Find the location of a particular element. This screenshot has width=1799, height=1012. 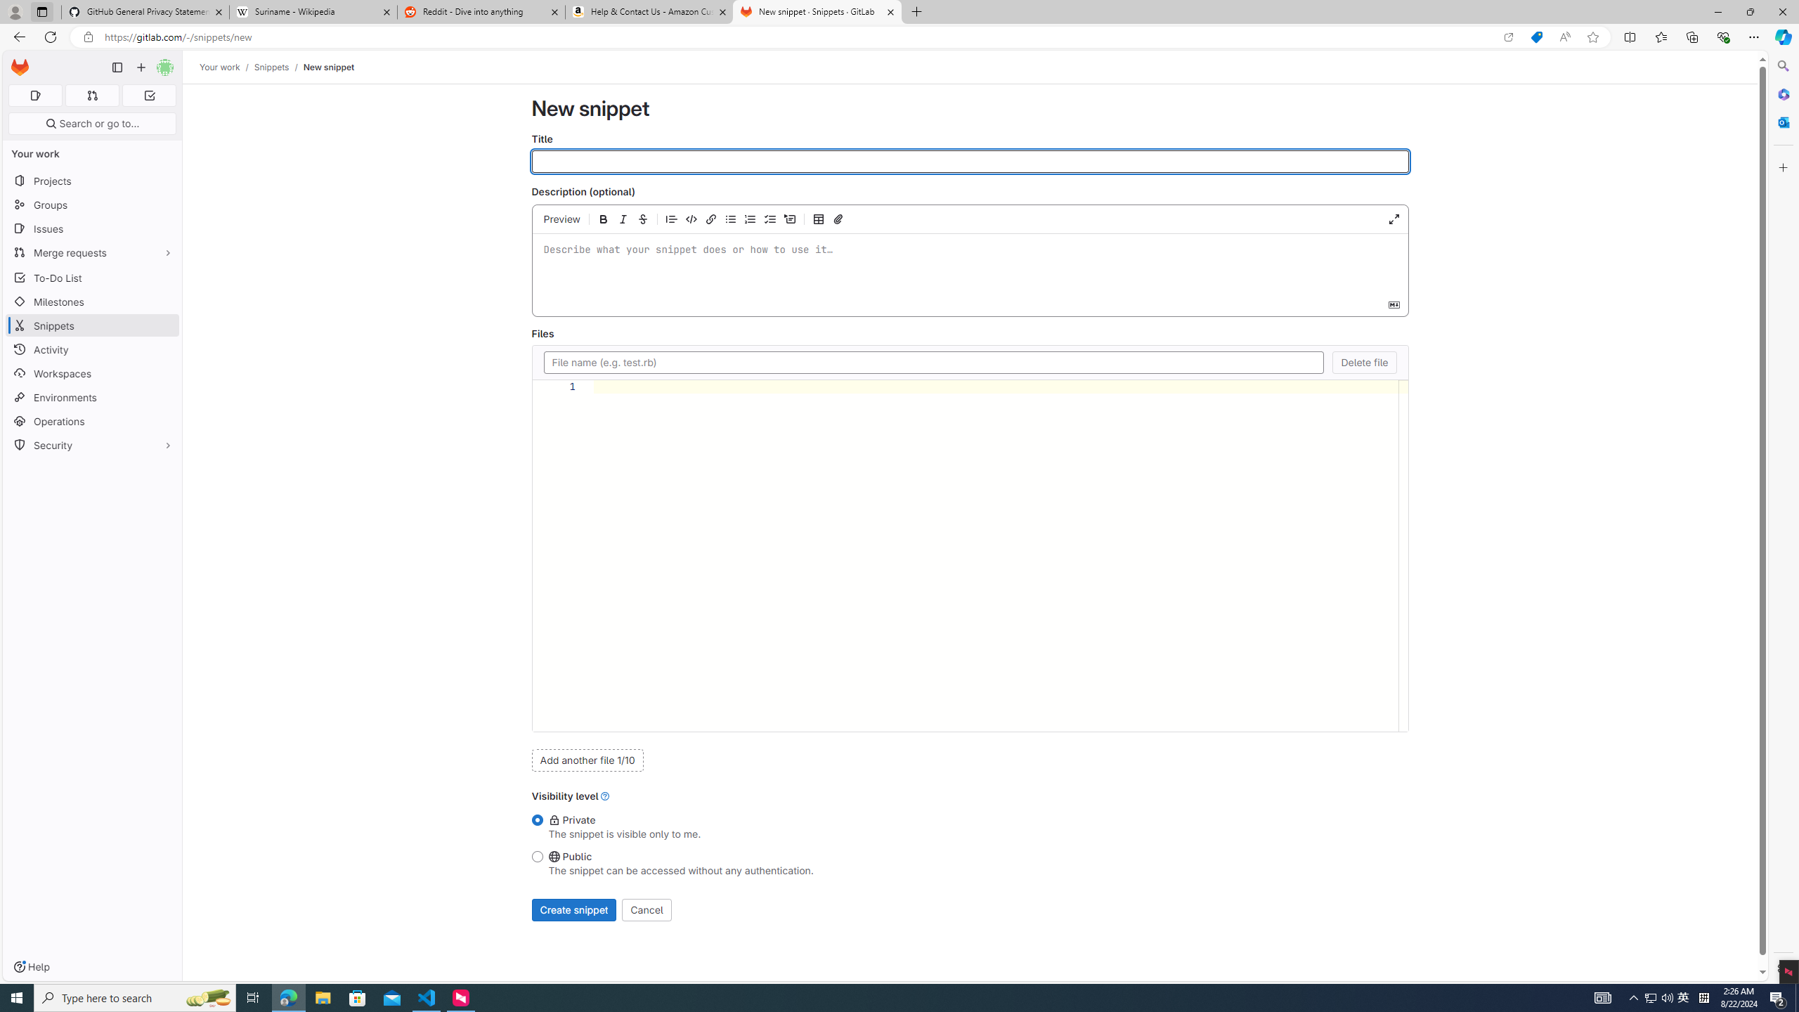

Go full screen is located at coordinates (1394, 219).